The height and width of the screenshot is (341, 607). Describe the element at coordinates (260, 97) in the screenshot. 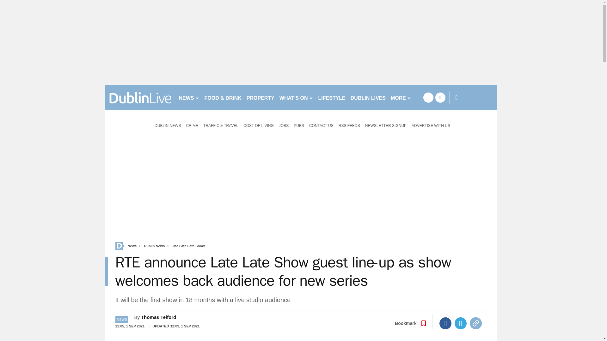

I see `PROPERTY` at that location.